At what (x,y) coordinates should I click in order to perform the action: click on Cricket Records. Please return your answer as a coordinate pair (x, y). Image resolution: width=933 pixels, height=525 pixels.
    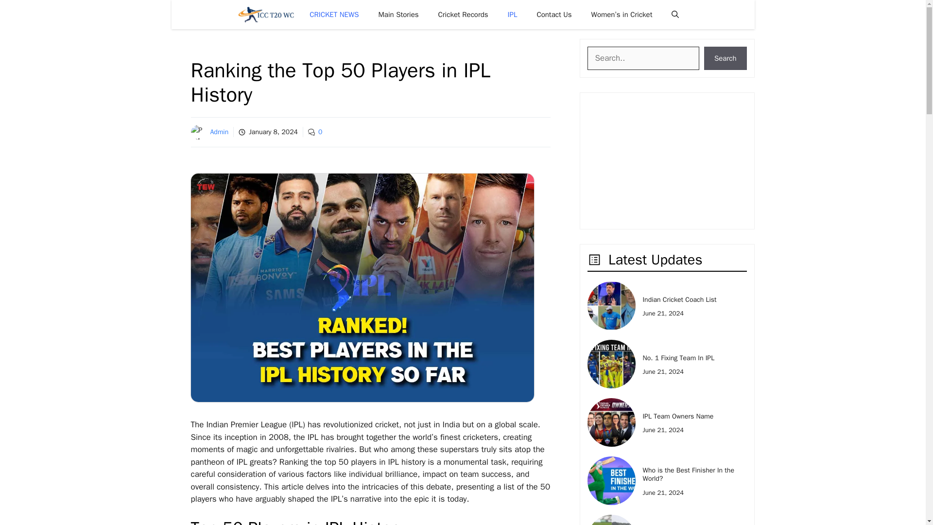
    Looking at the image, I should click on (463, 15).